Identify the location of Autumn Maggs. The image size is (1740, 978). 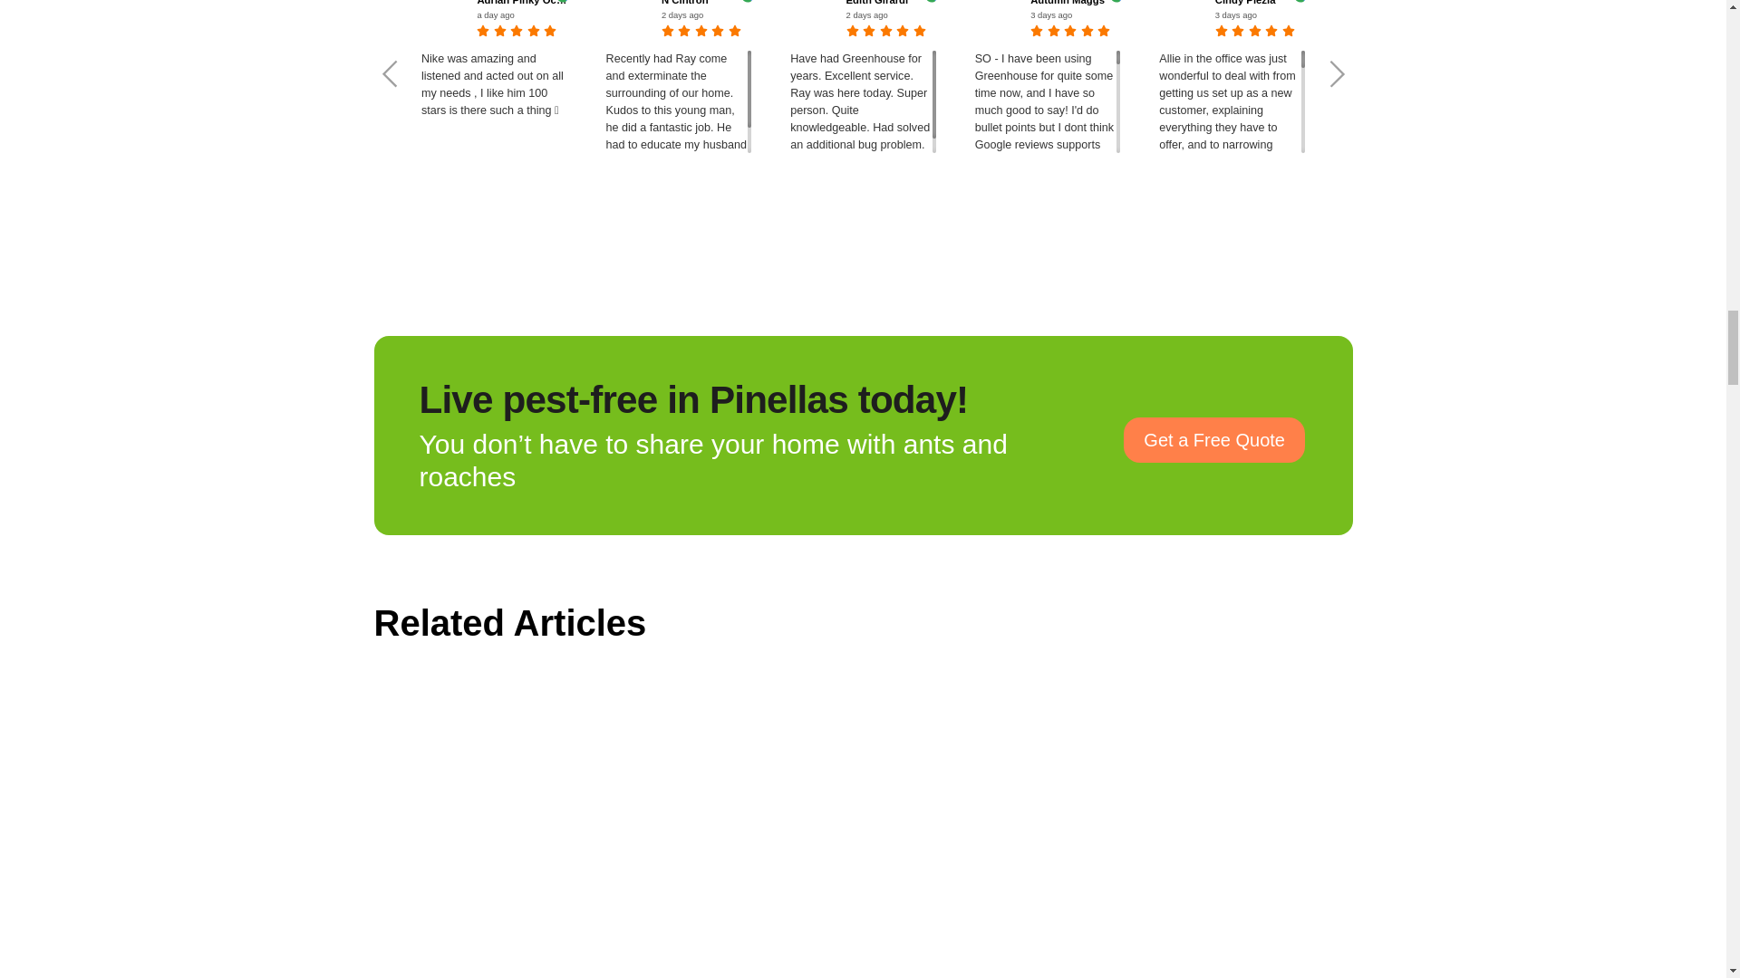
(1075, 3).